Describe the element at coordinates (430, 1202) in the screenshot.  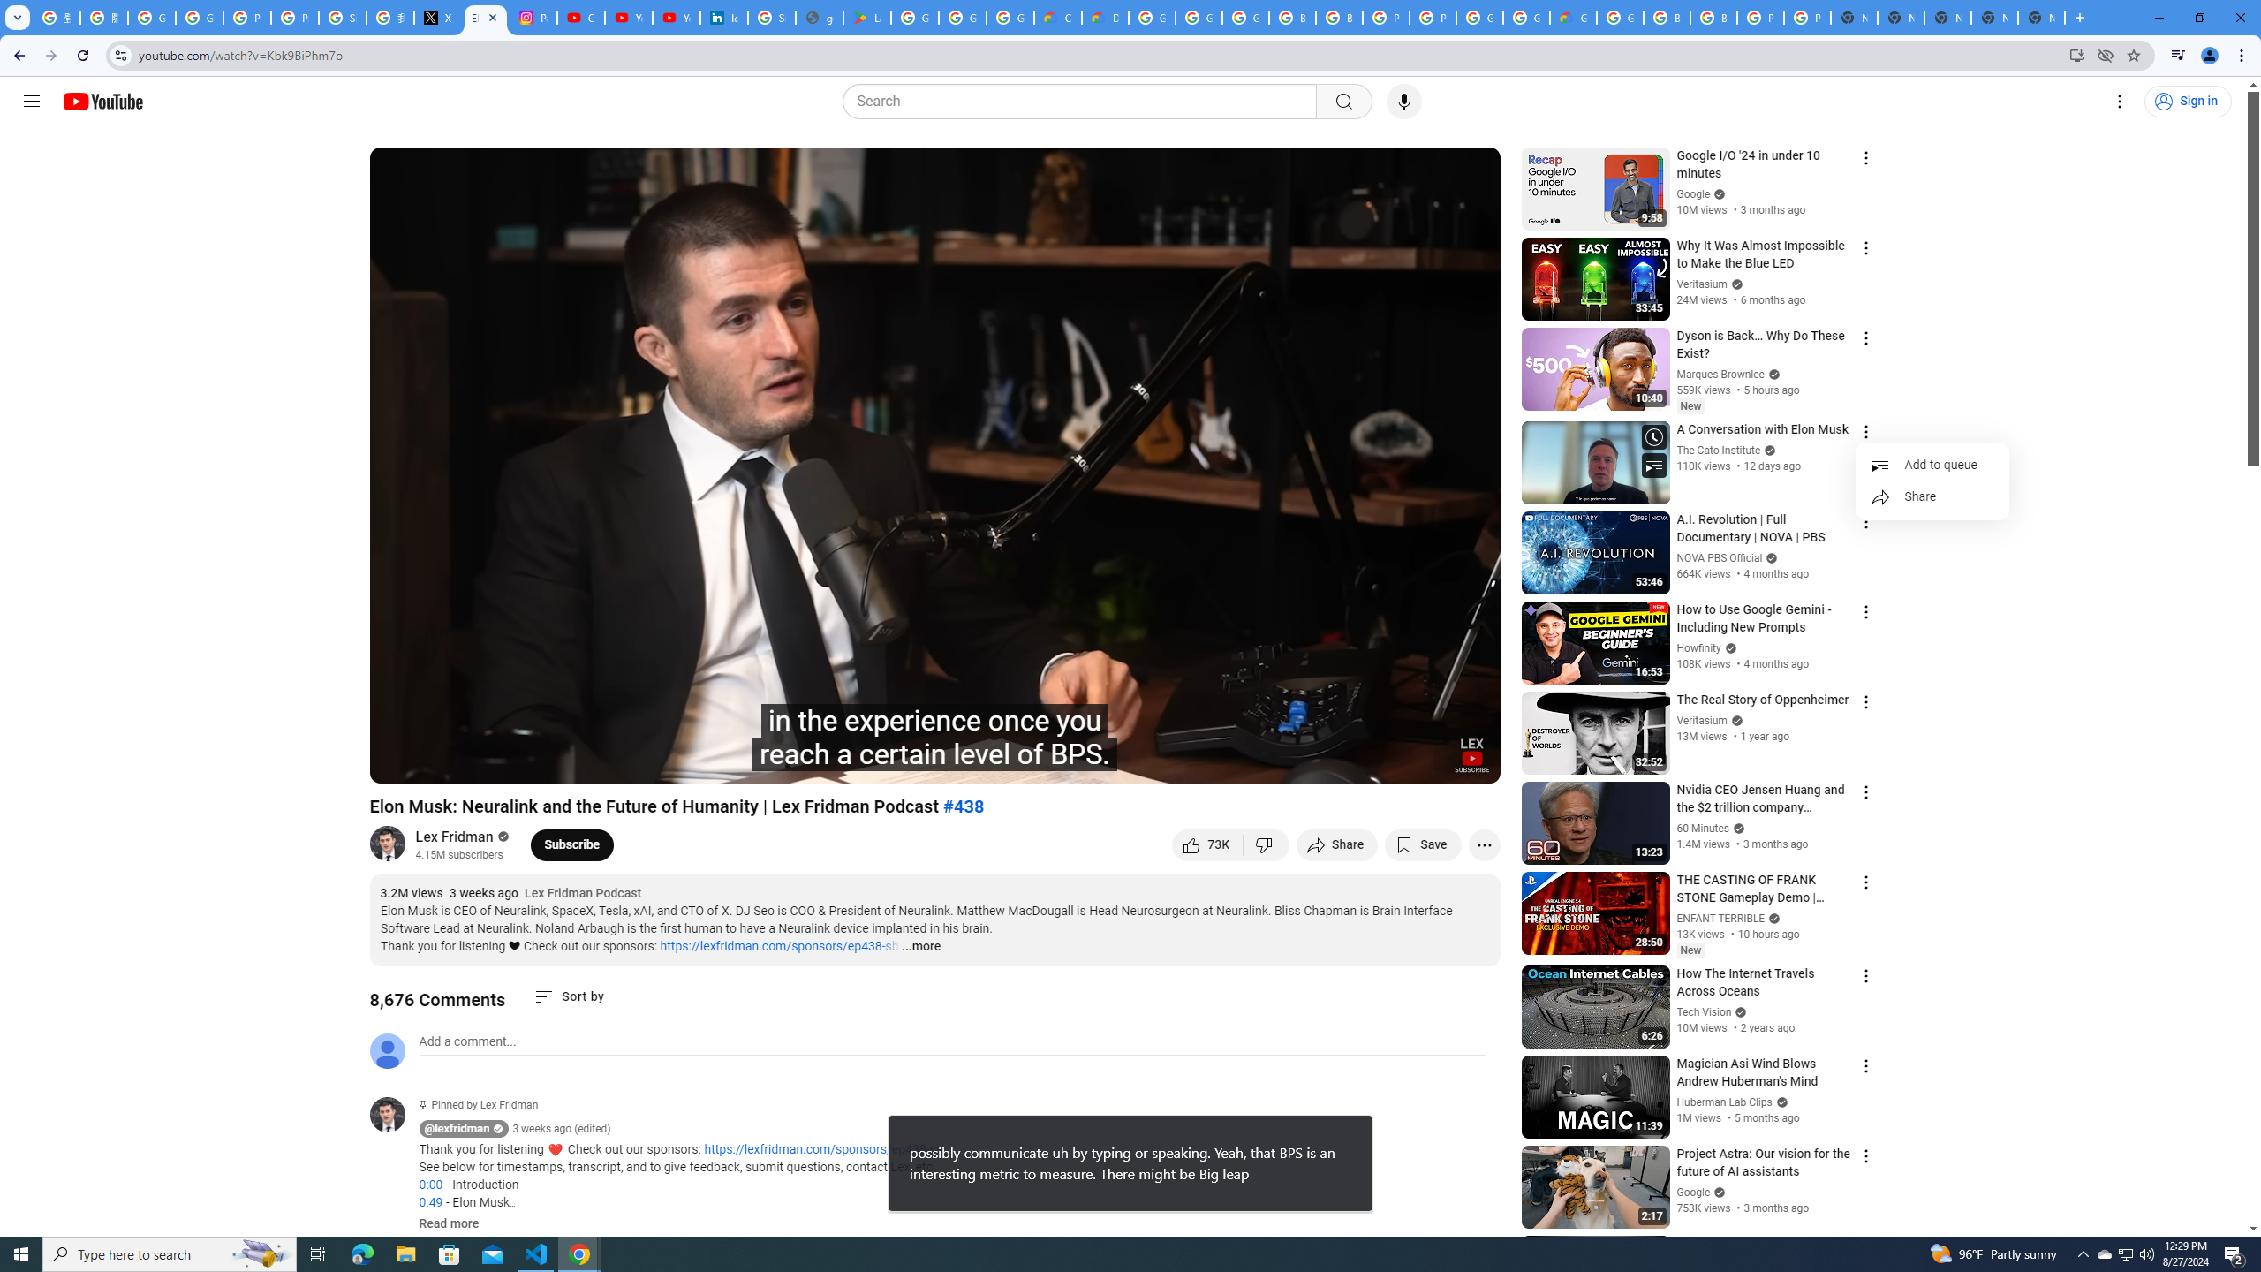
I see `0:49` at that location.